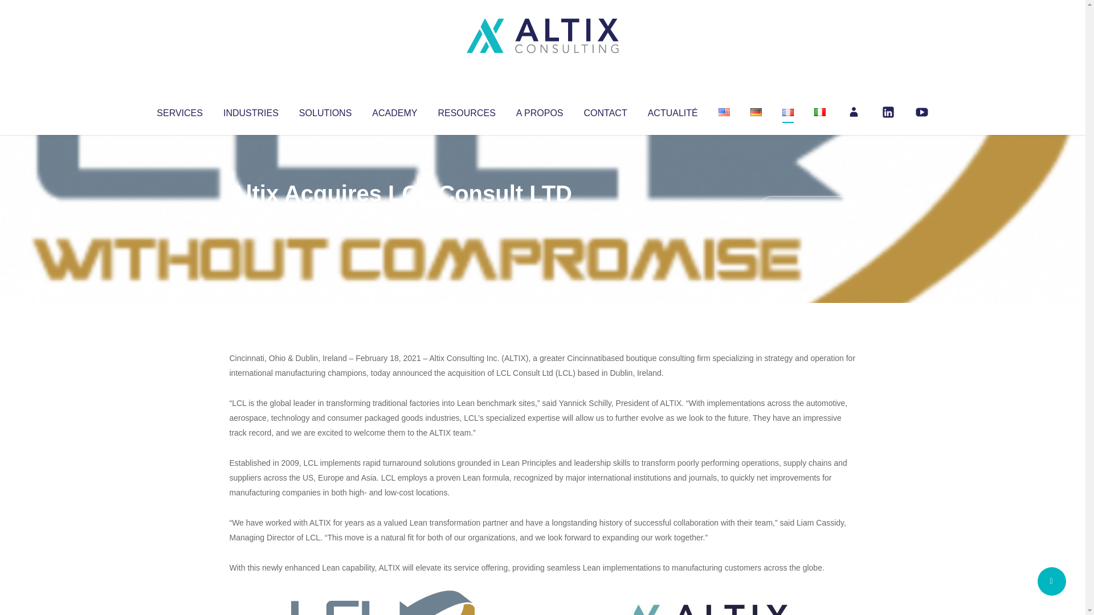  What do you see at coordinates (325, 110) in the screenshot?
I see `SOLUTIONS` at bounding box center [325, 110].